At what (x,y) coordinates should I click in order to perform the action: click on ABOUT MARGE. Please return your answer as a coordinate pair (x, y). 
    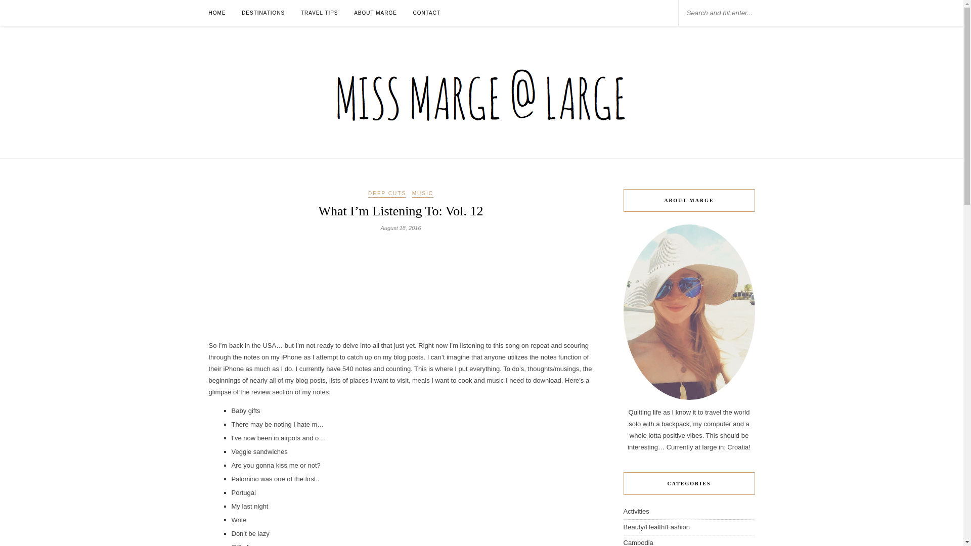
    Looking at the image, I should click on (375, 13).